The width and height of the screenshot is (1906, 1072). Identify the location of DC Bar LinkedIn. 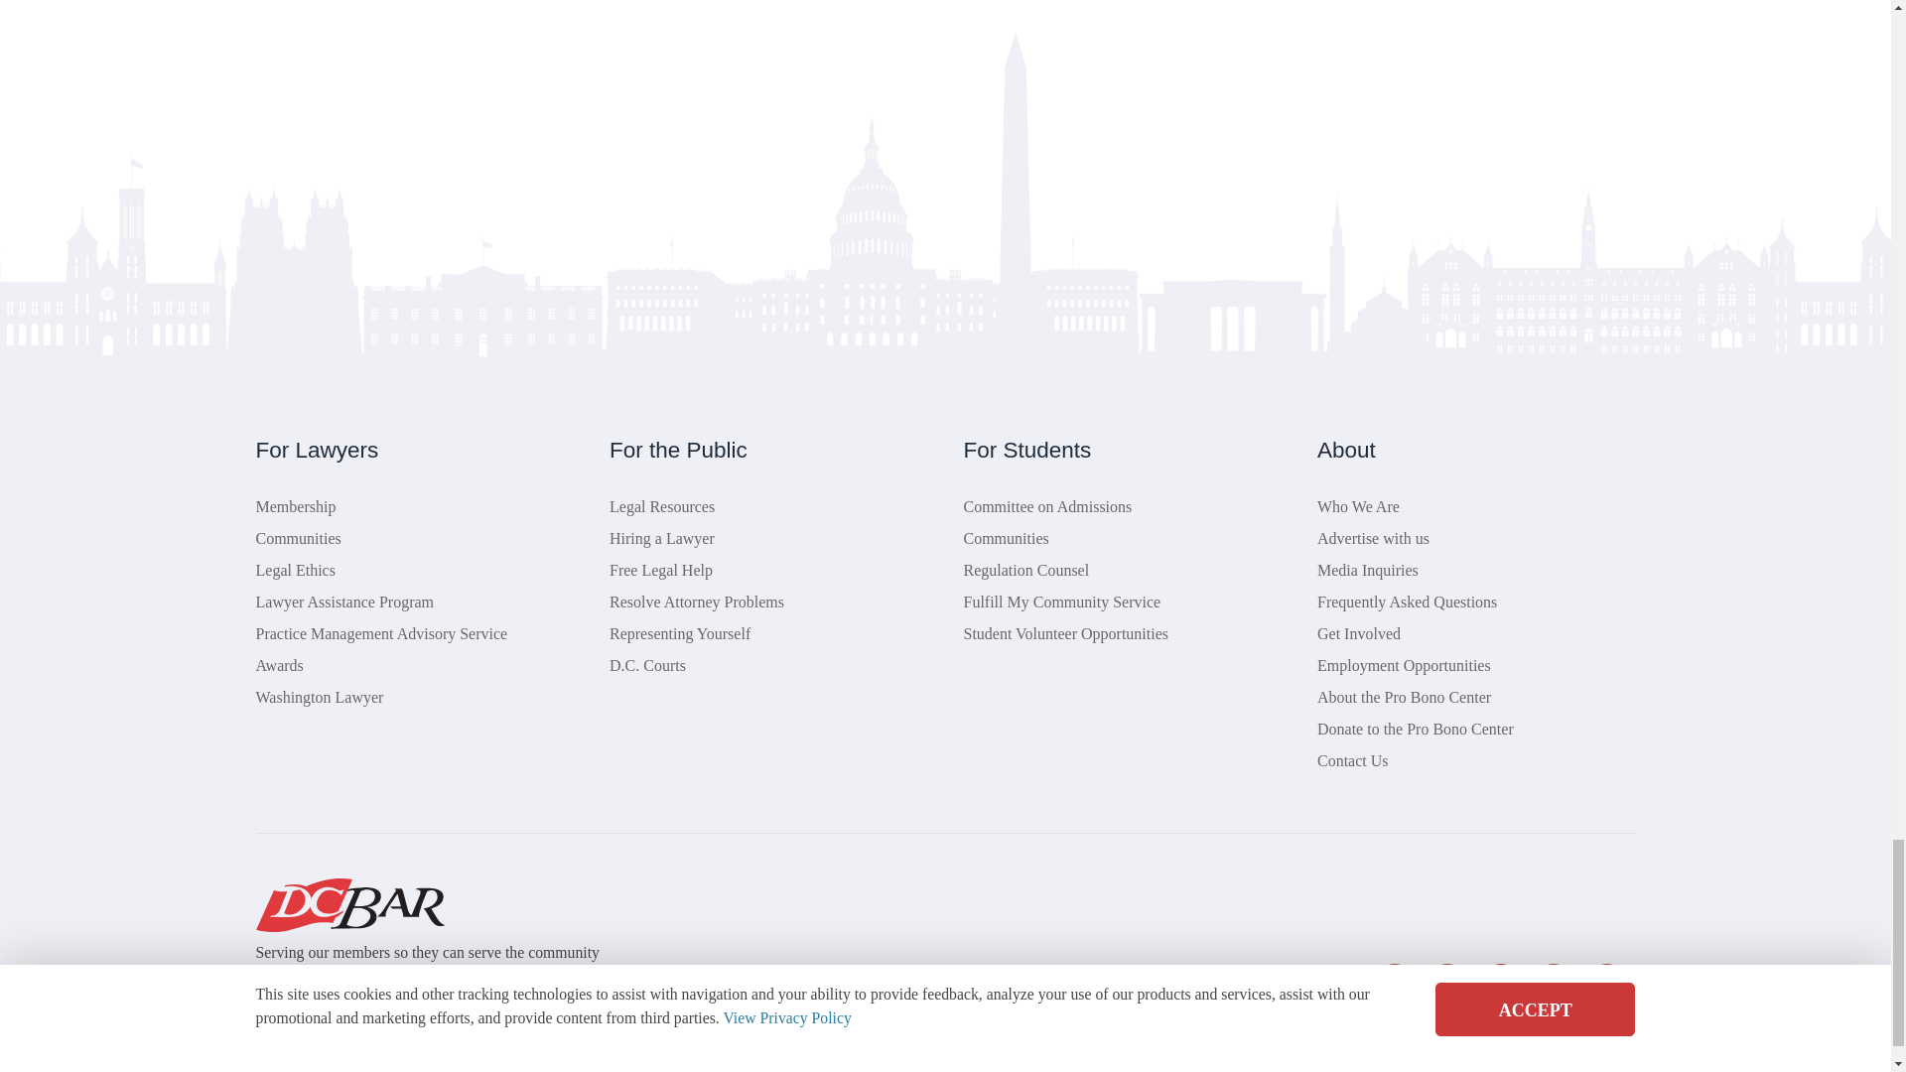
(1501, 983).